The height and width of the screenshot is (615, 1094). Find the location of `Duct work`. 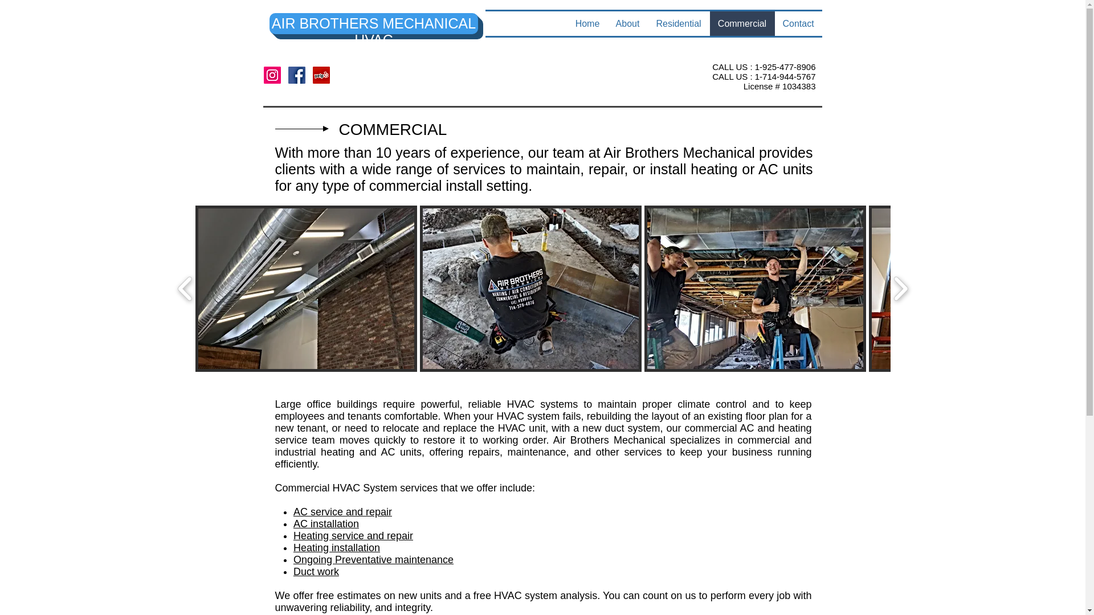

Duct work is located at coordinates (316, 572).